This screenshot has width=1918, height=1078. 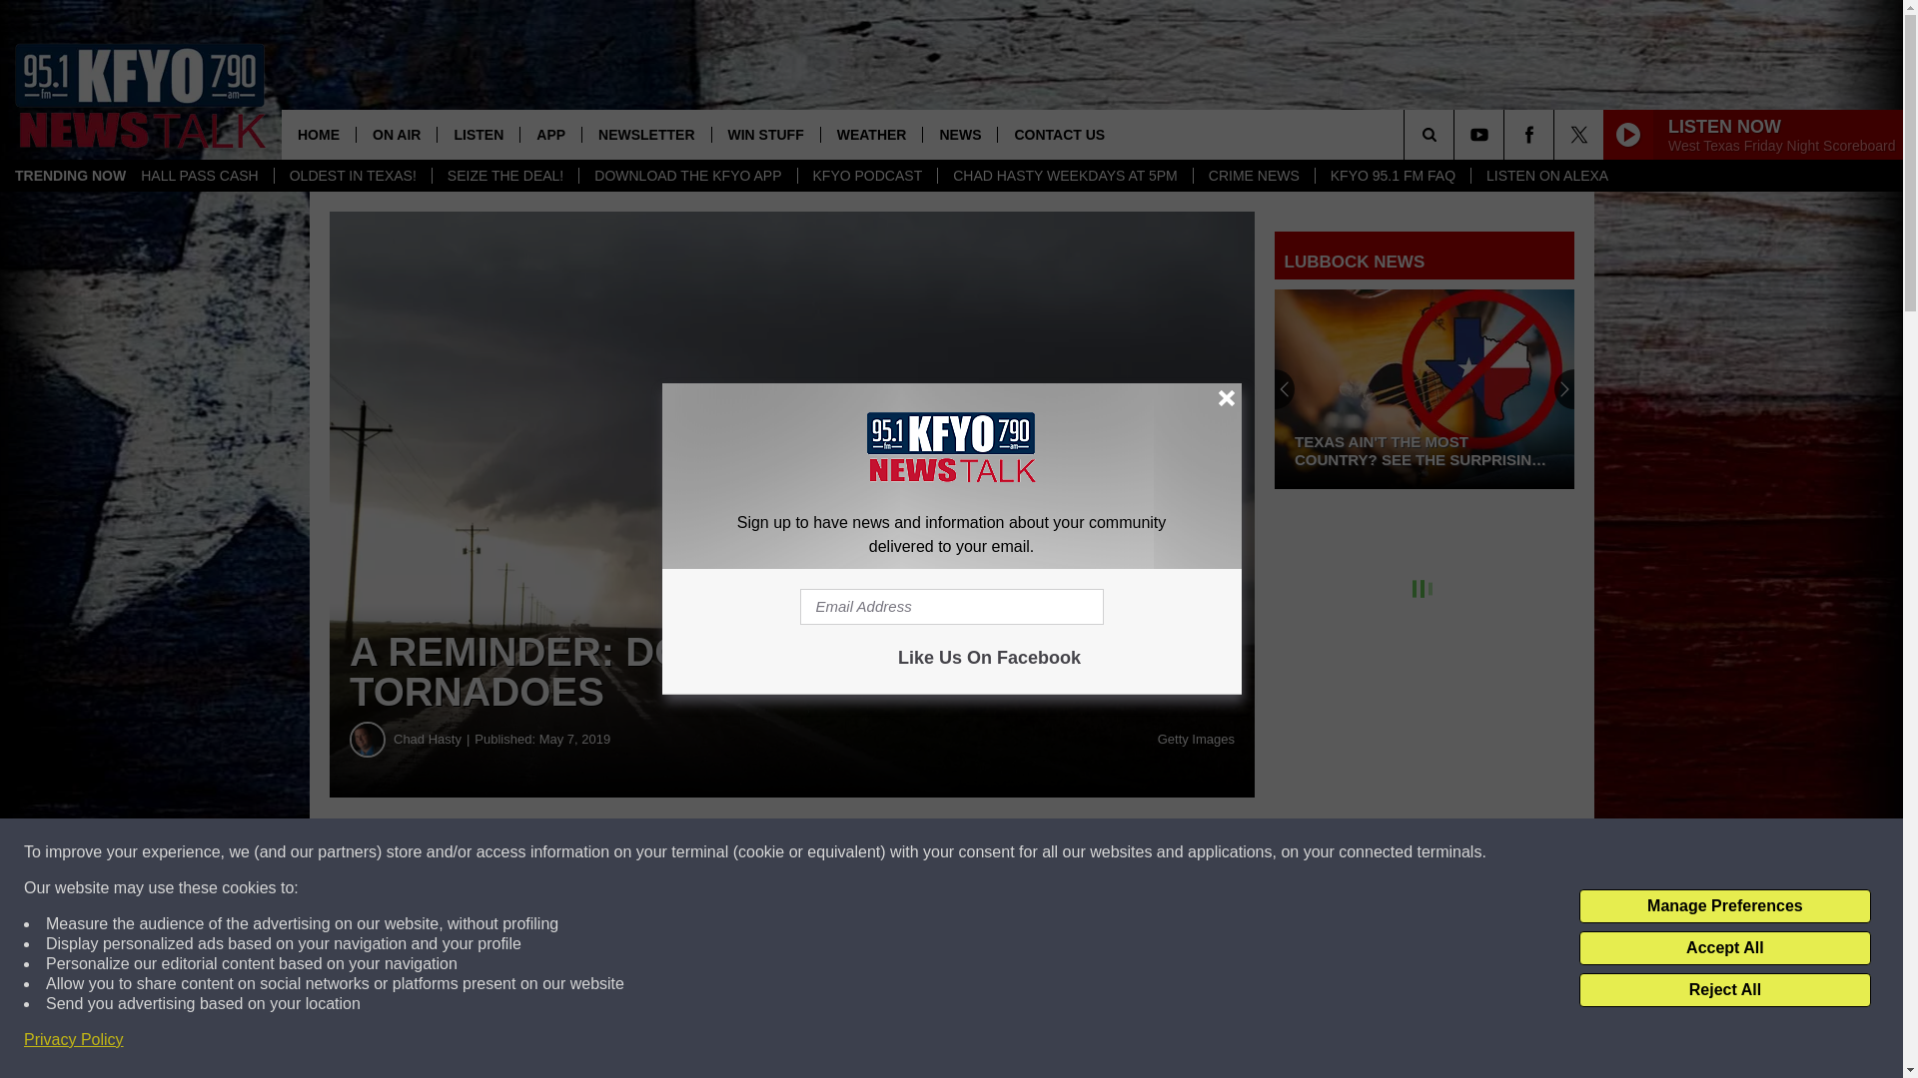 What do you see at coordinates (353, 176) in the screenshot?
I see `OLDEST IN TEXAS!` at bounding box center [353, 176].